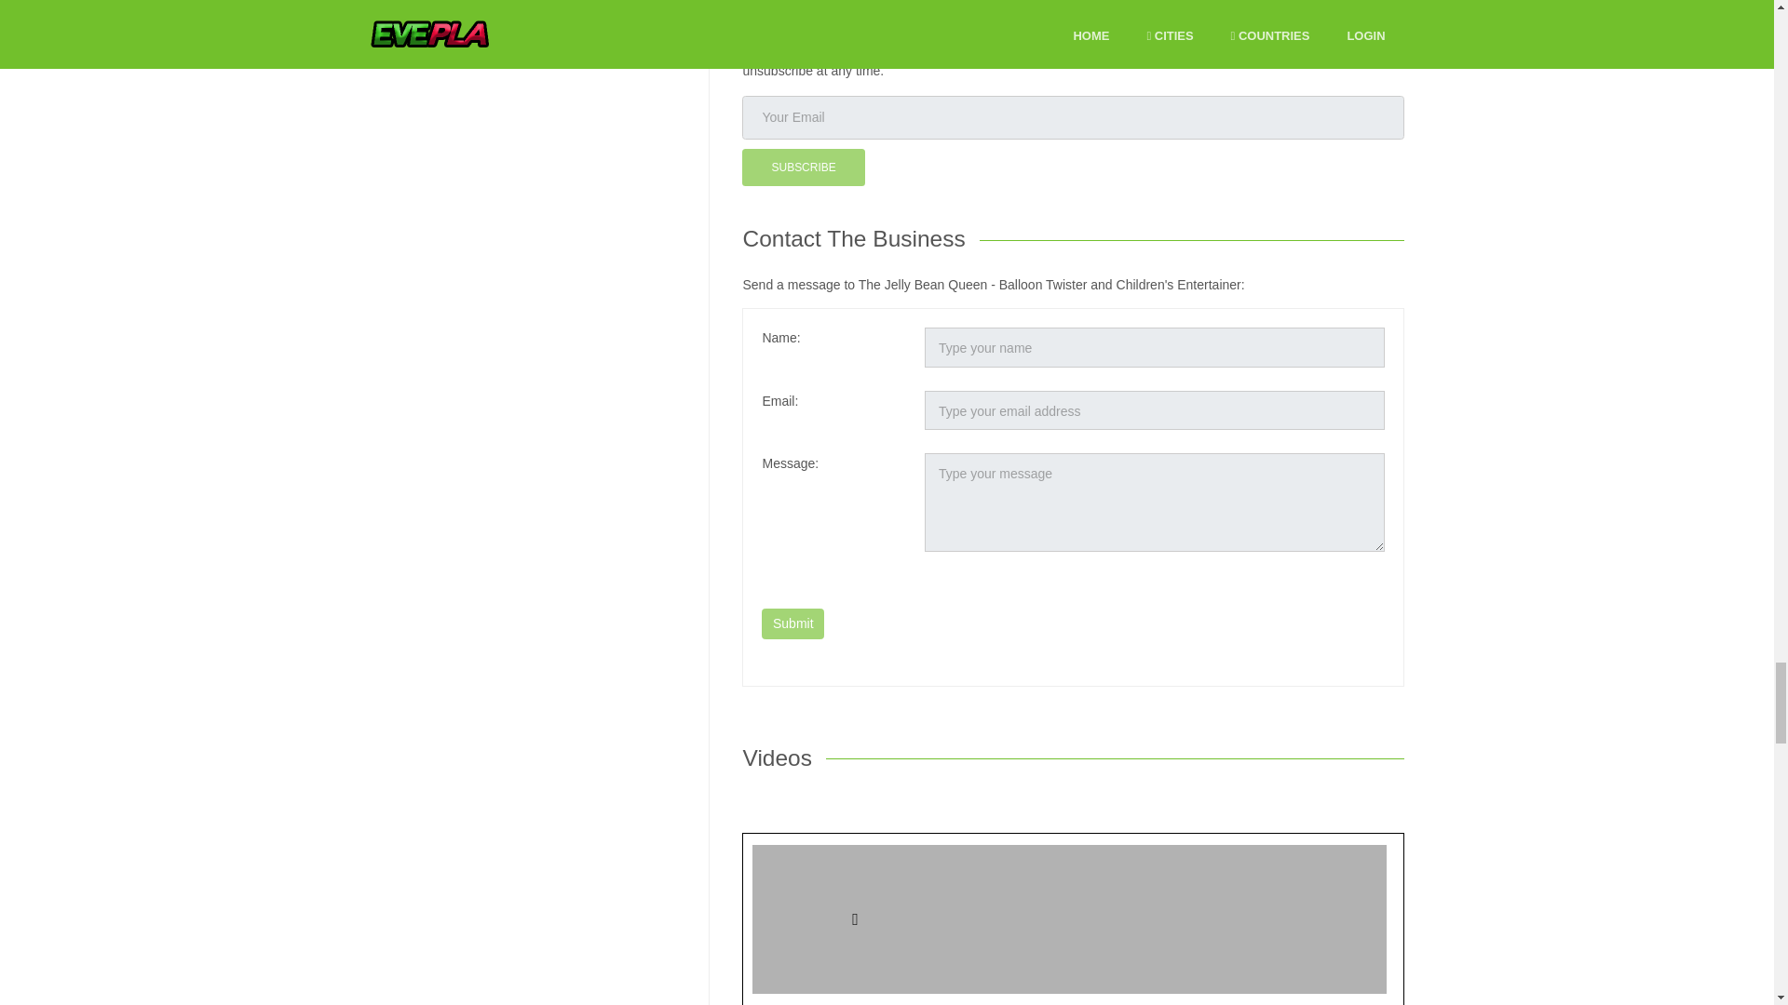  Describe the element at coordinates (803, 167) in the screenshot. I see `SUBSCRIBE` at that location.